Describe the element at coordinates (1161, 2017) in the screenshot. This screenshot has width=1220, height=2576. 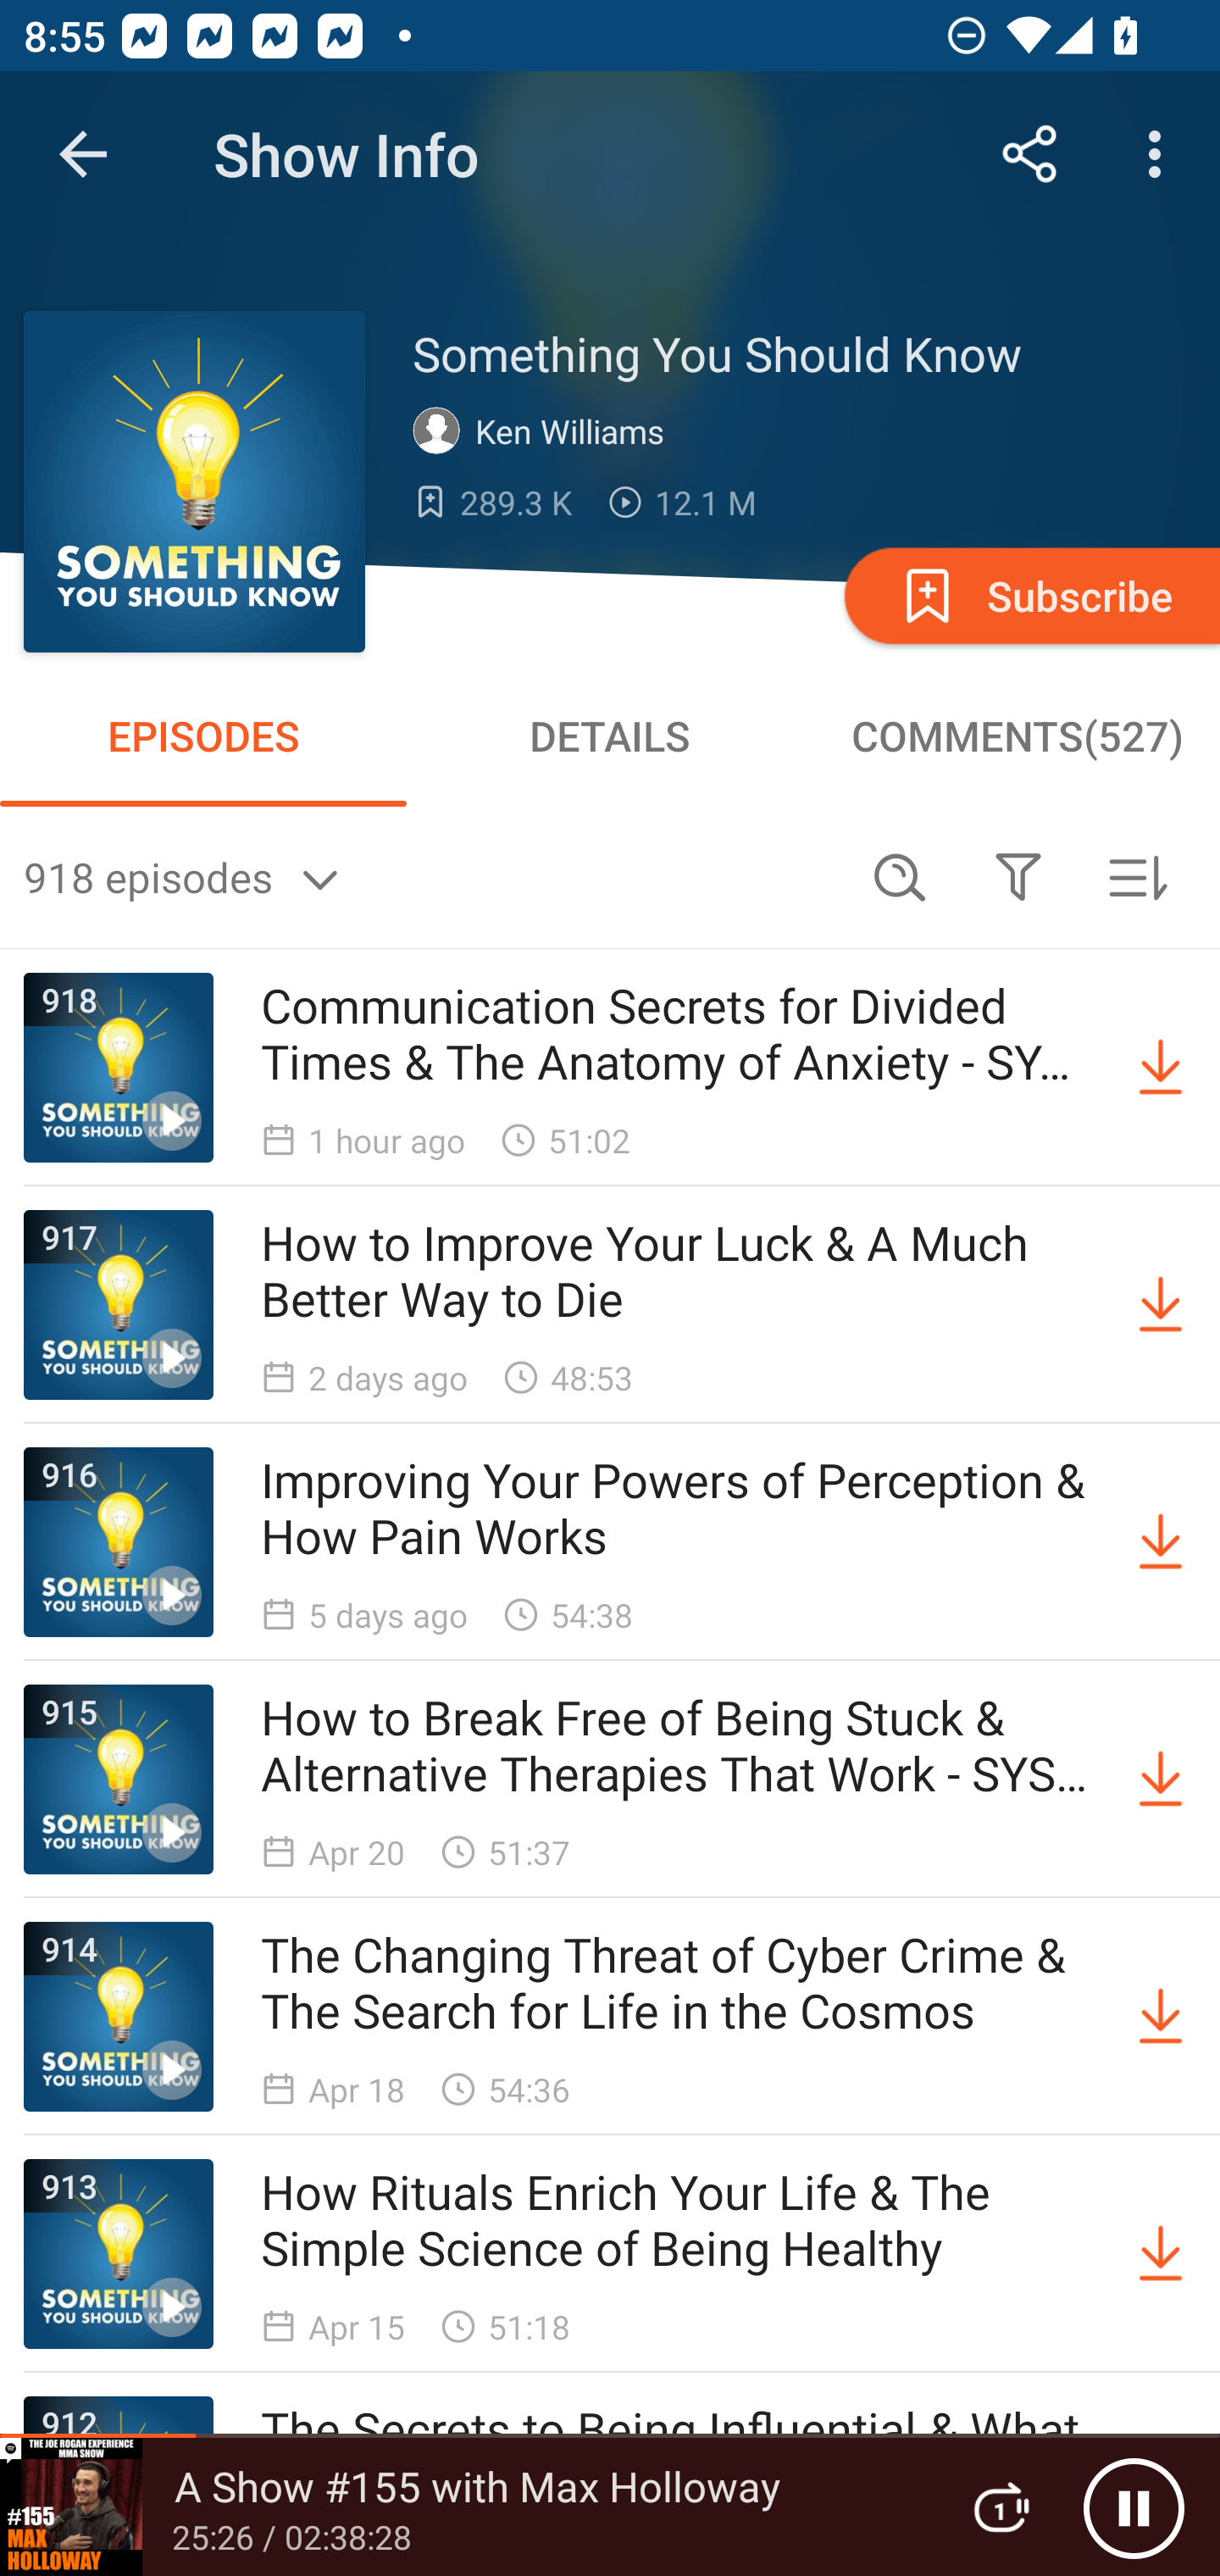
I see `Download` at that location.